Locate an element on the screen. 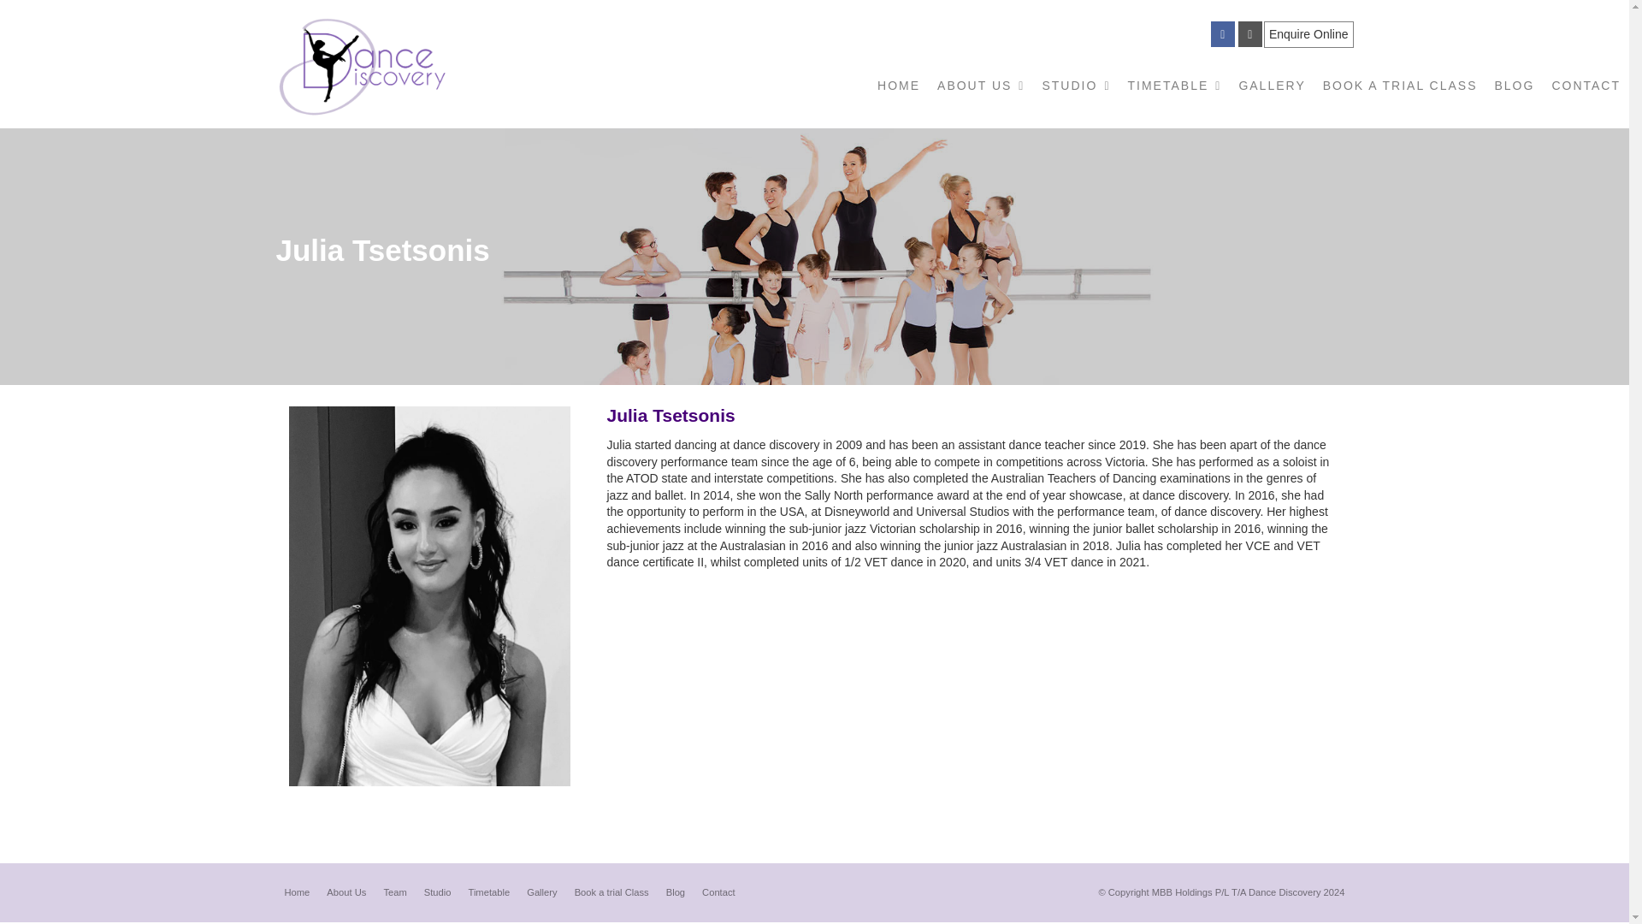  ABOUT US is located at coordinates (980, 86).